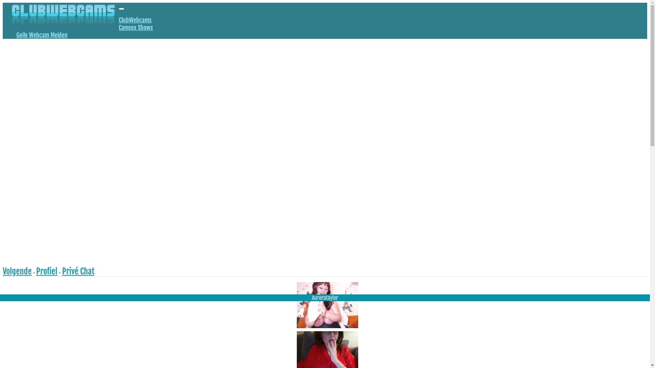 This screenshot has height=368, width=655. Describe the element at coordinates (42, 35) in the screenshot. I see `Geile Webcam Meiden` at that location.